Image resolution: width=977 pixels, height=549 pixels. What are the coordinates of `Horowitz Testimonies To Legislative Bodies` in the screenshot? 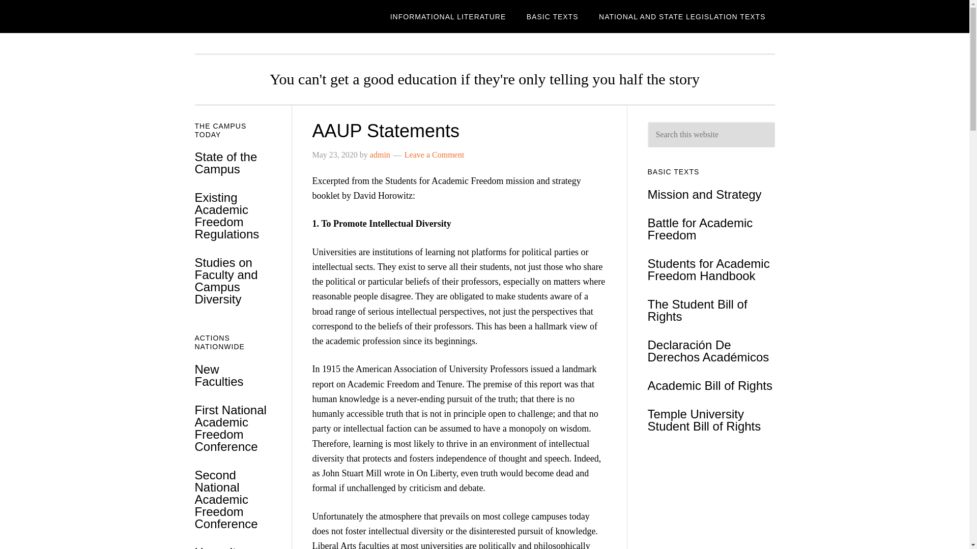 It's located at (231, 547).